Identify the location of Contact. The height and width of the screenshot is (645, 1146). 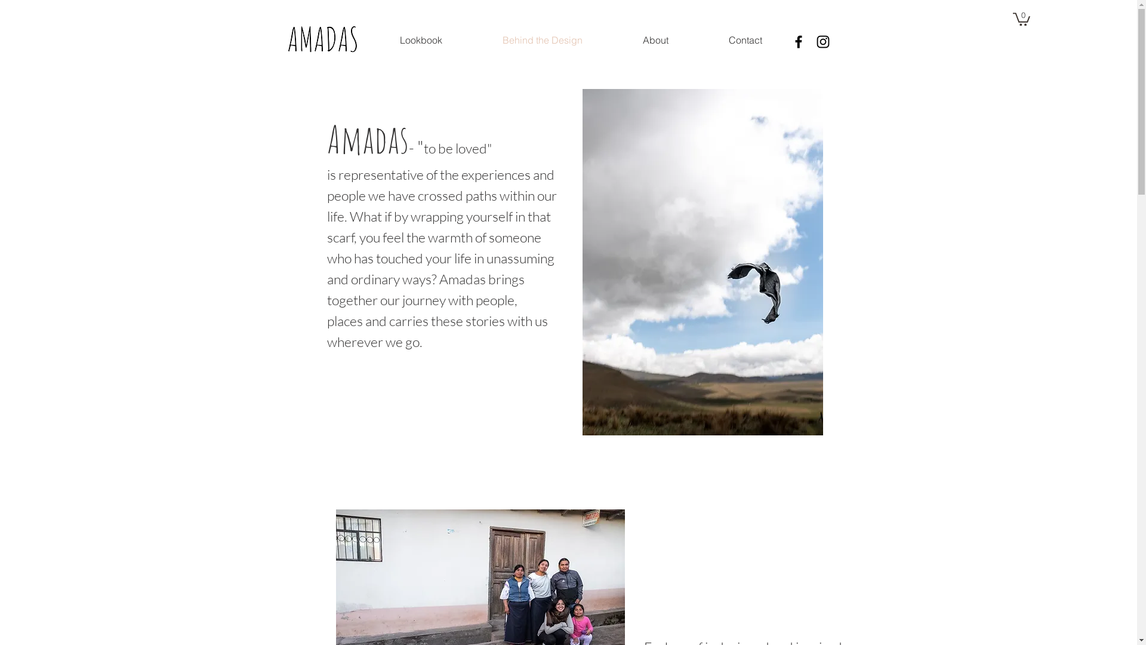
(745, 40).